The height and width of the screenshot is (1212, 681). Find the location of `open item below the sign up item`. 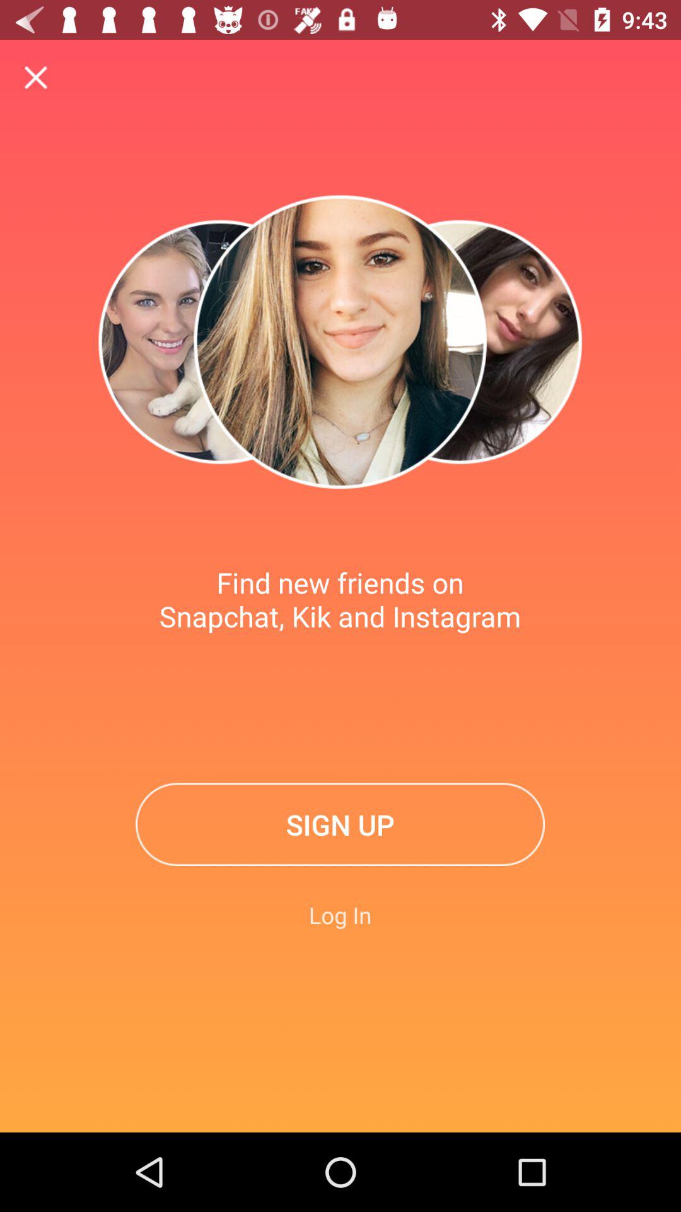

open item below the sign up item is located at coordinates (340, 915).